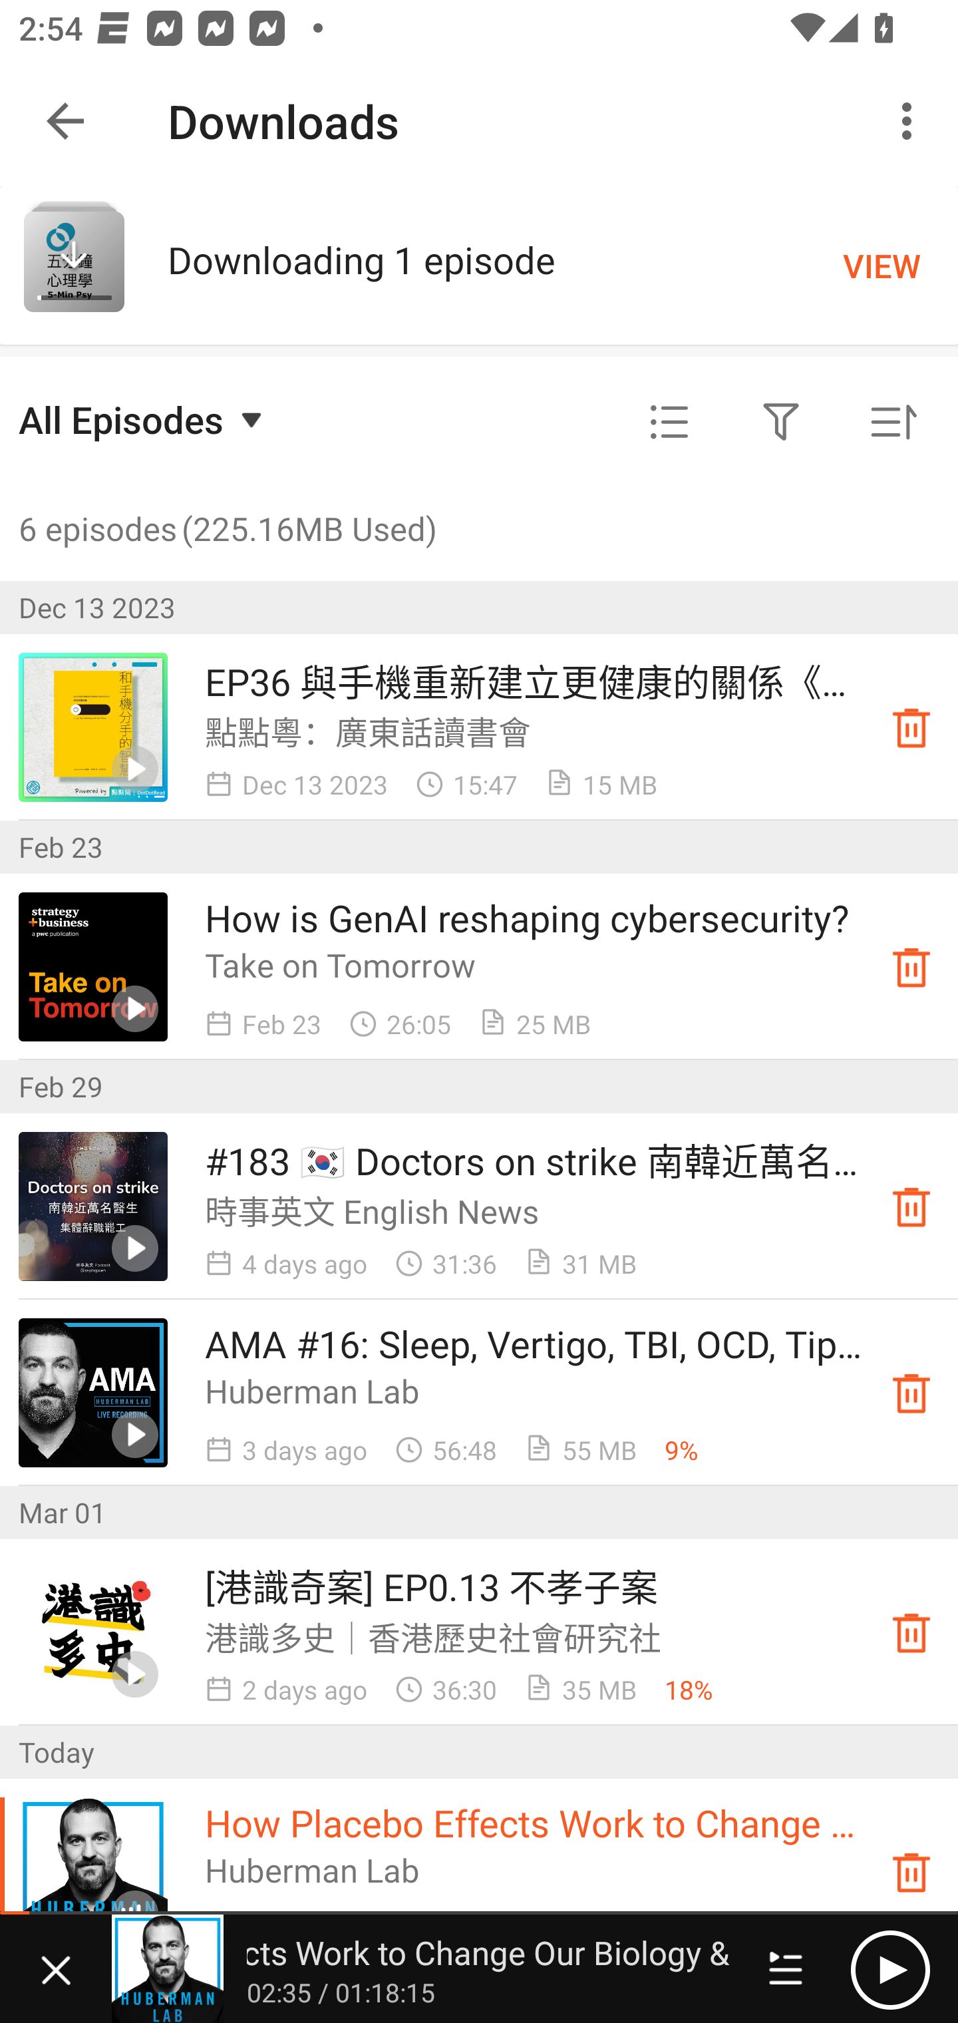 The width and height of the screenshot is (958, 2023). I want to click on Downloaded, so click(911, 966).